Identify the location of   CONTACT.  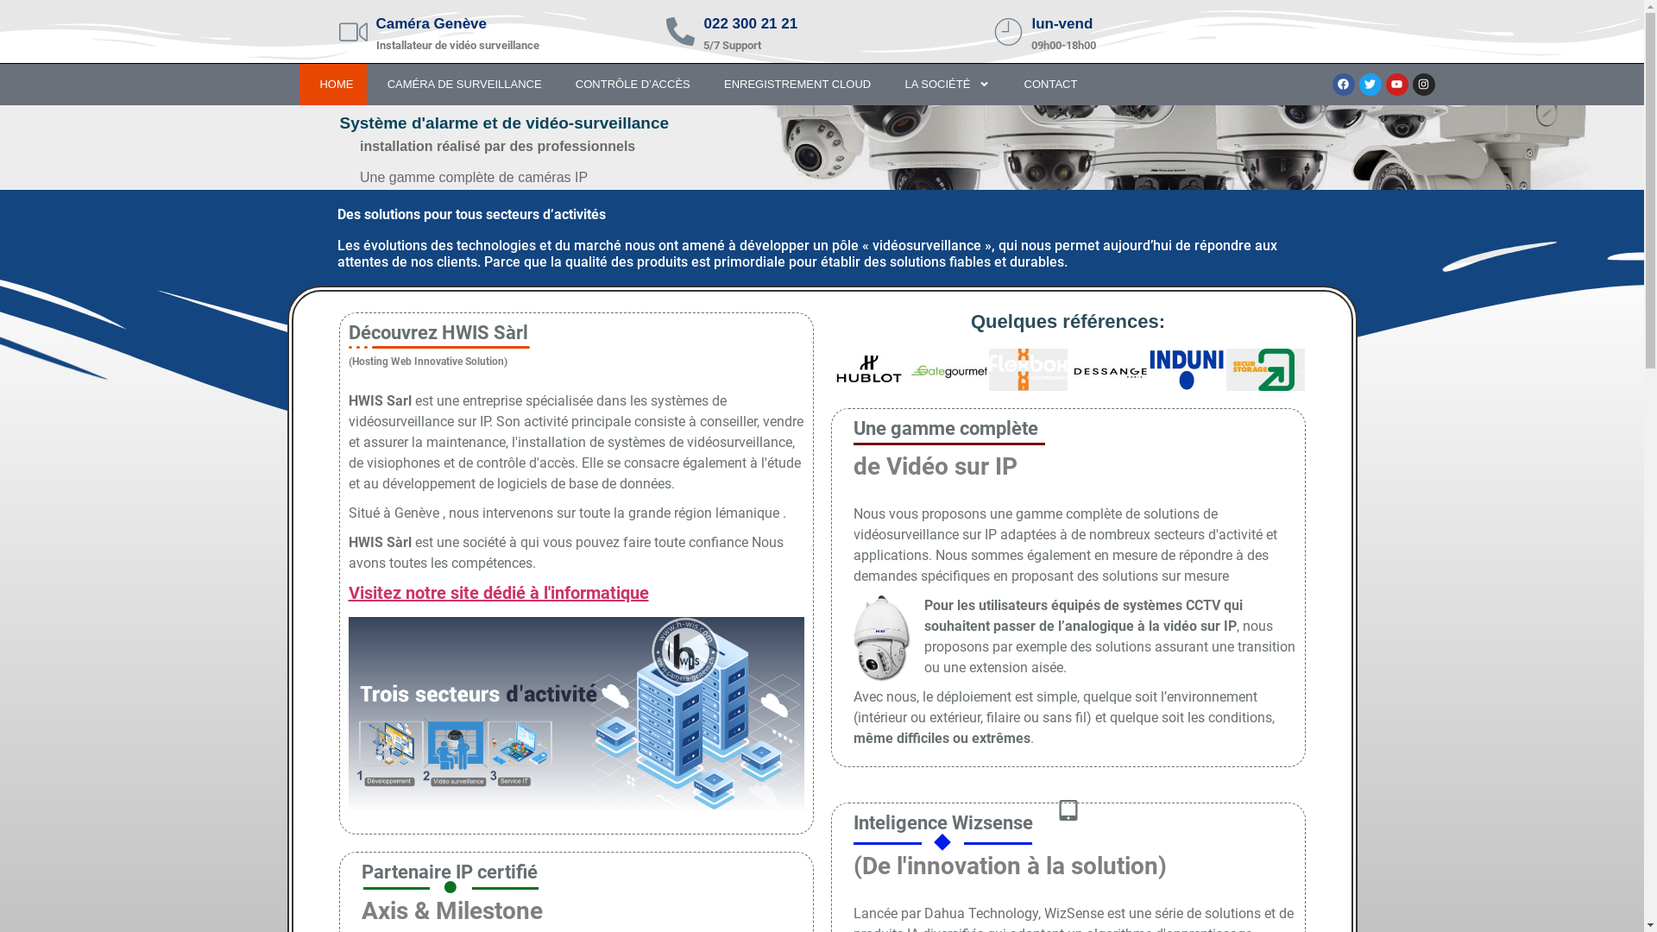
(1048, 85).